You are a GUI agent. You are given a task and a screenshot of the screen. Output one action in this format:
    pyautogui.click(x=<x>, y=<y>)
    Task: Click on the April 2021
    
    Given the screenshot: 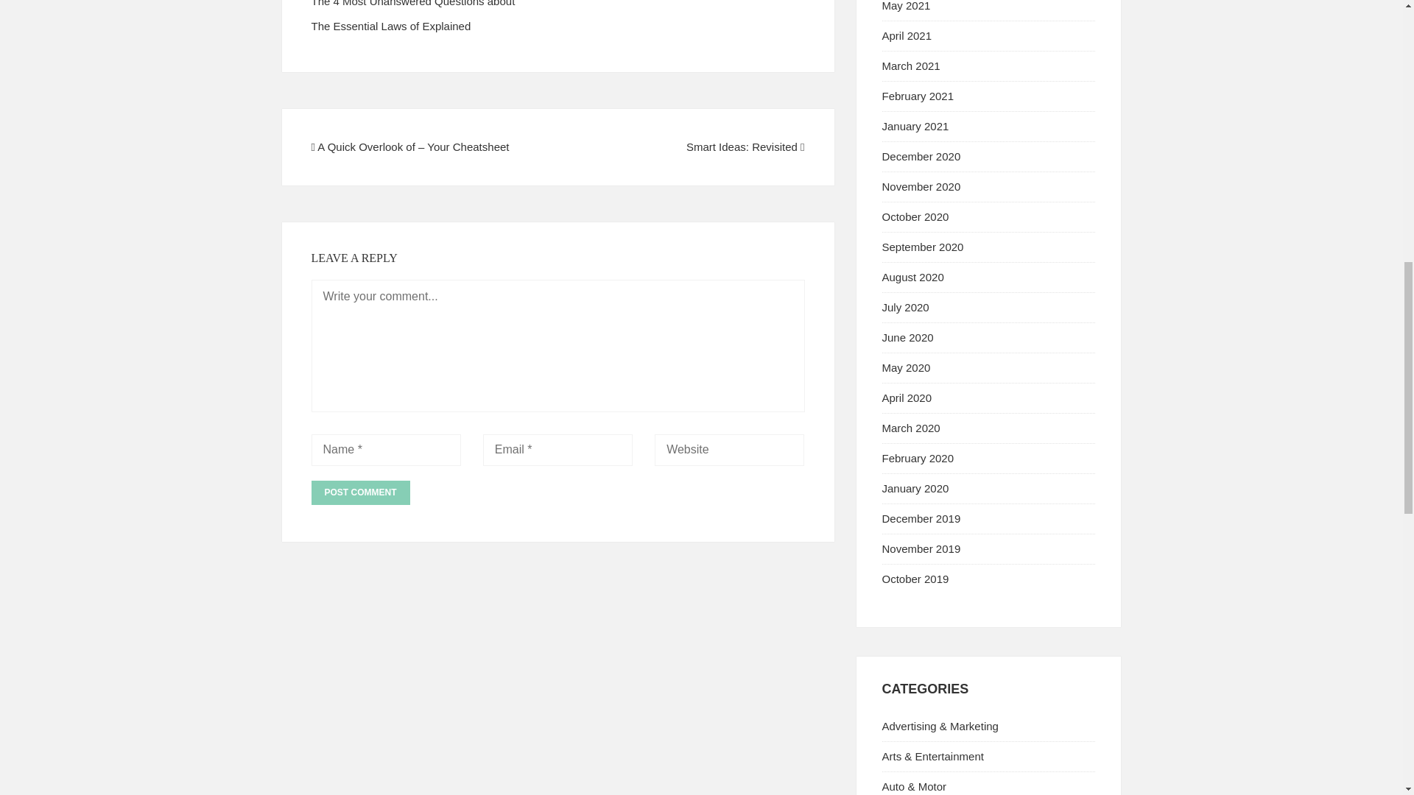 What is the action you would take?
    pyautogui.click(x=907, y=35)
    